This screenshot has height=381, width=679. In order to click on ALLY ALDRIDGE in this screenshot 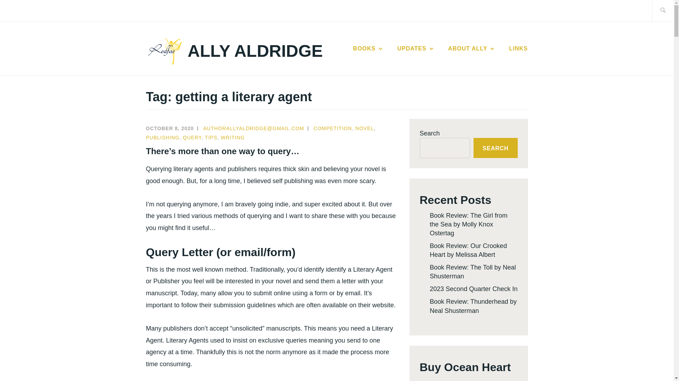, I will do `click(255, 51)`.